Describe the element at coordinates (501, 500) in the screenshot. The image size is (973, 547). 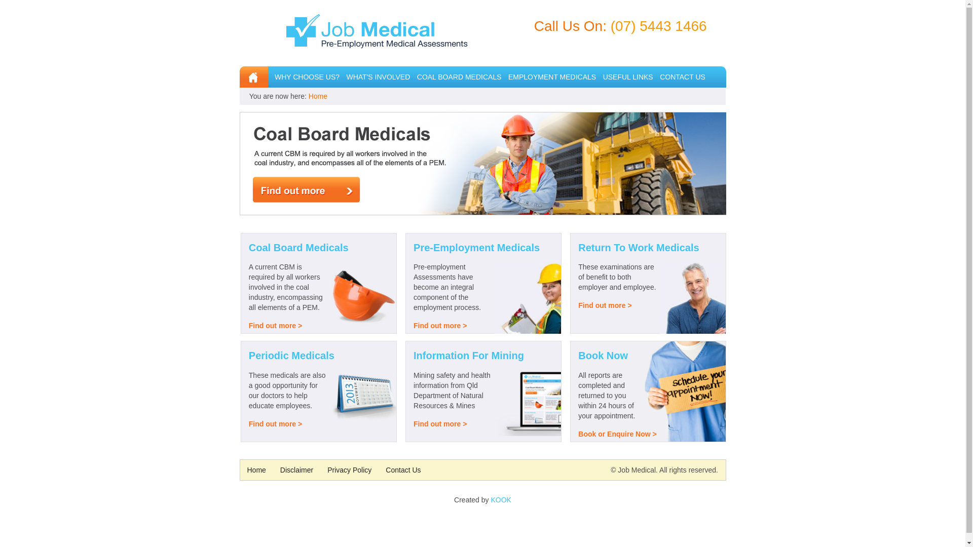
I see `KOOK` at that location.